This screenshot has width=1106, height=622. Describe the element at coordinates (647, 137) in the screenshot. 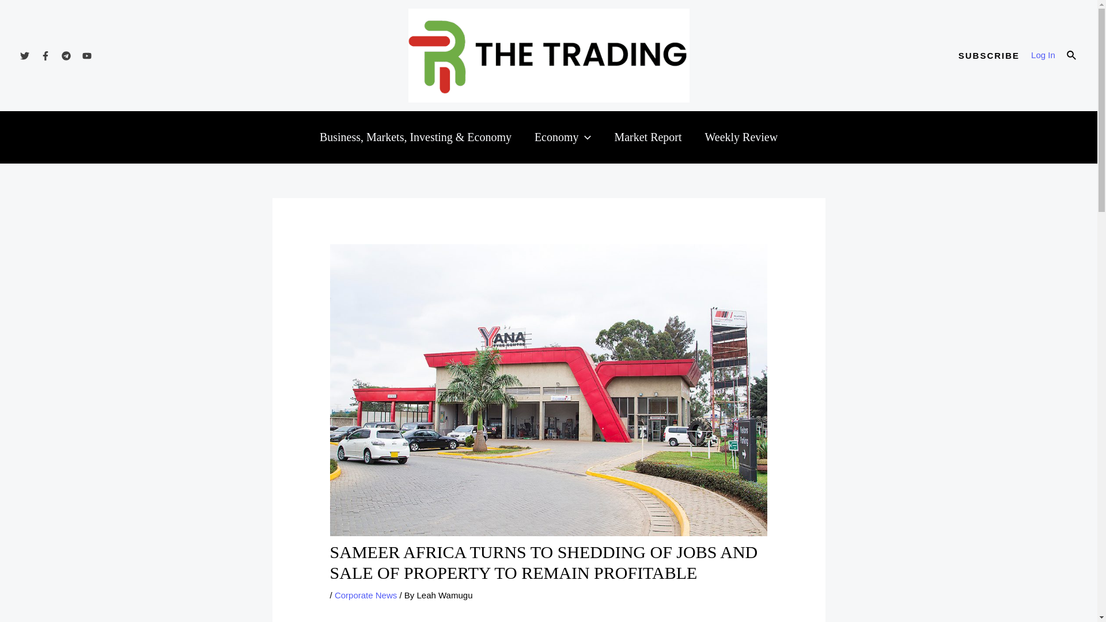

I see `Market Report` at that location.